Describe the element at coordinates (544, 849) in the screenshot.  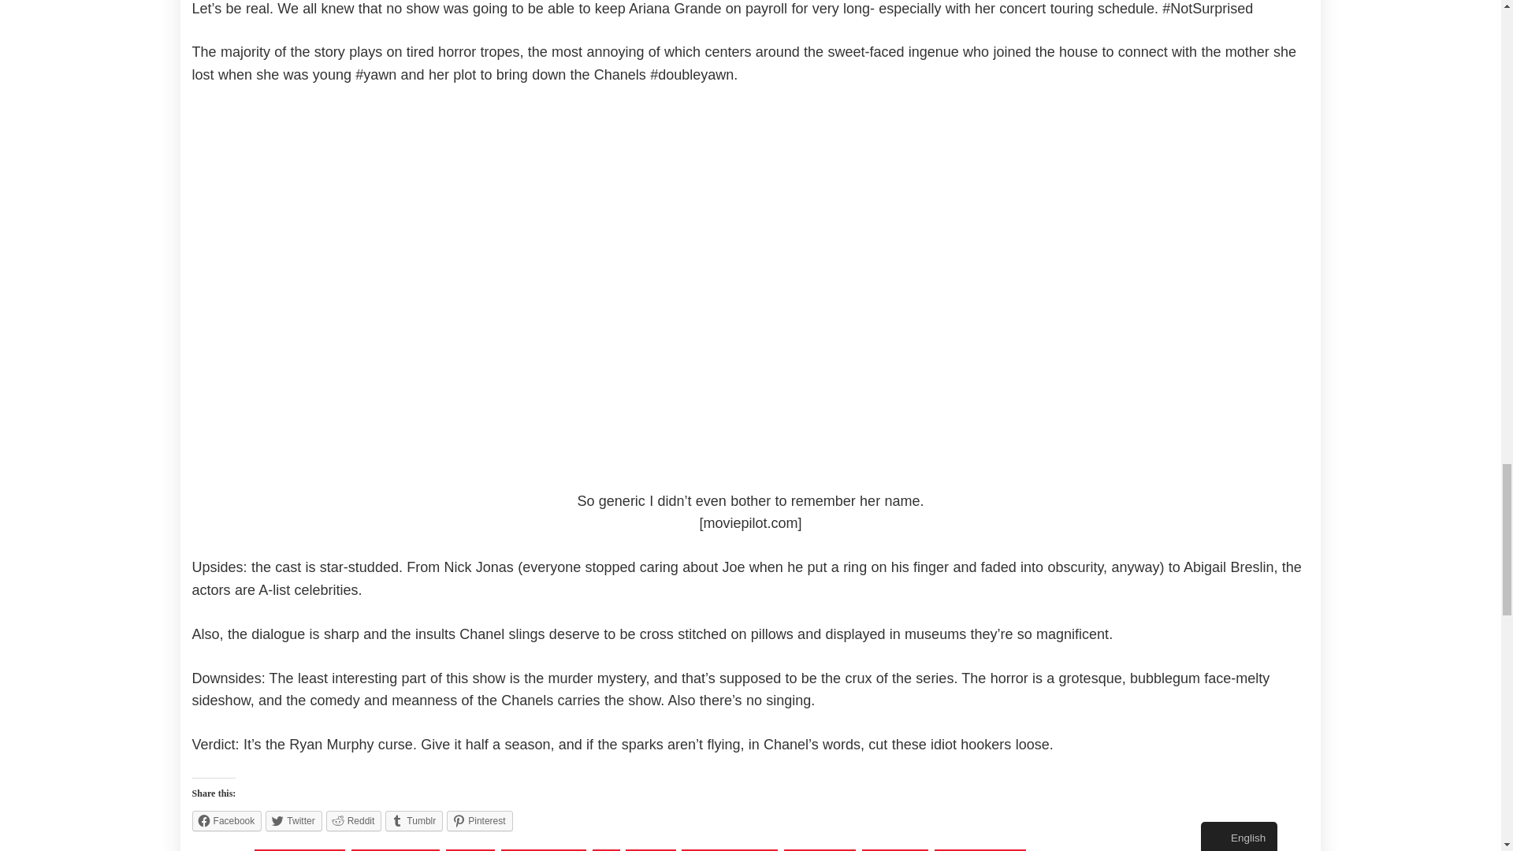
I see `EMMA ROBERTS` at that location.